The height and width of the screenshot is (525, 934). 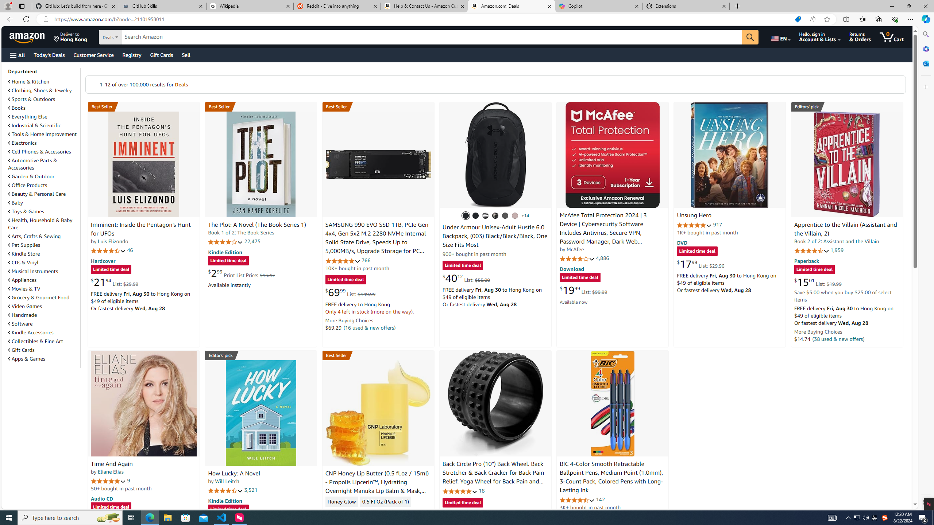 What do you see at coordinates (227, 481) in the screenshot?
I see `Will Leitch` at bounding box center [227, 481].